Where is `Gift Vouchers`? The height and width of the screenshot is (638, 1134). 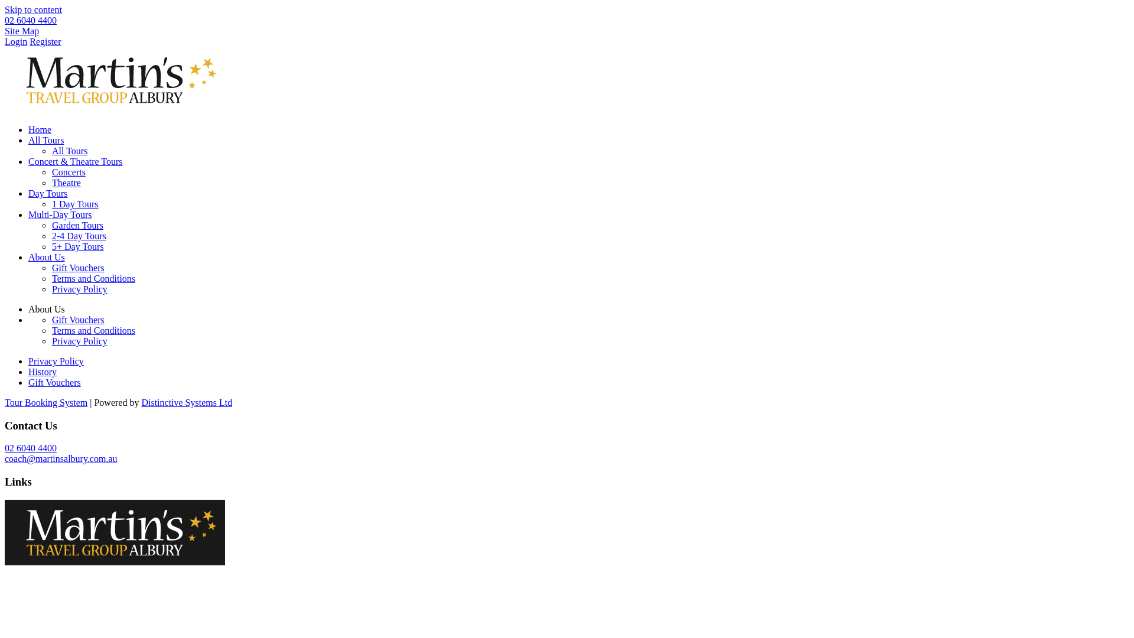 Gift Vouchers is located at coordinates (54, 383).